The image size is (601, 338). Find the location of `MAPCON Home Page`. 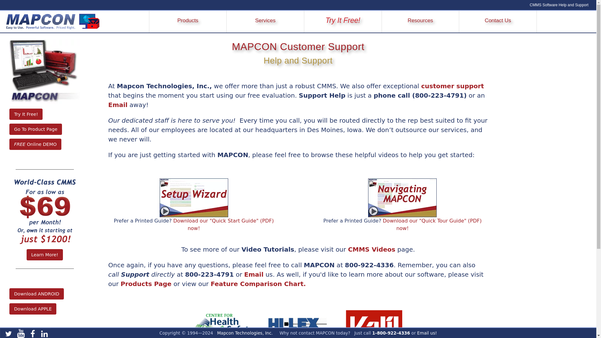

MAPCON Home Page is located at coordinates (50, 21).